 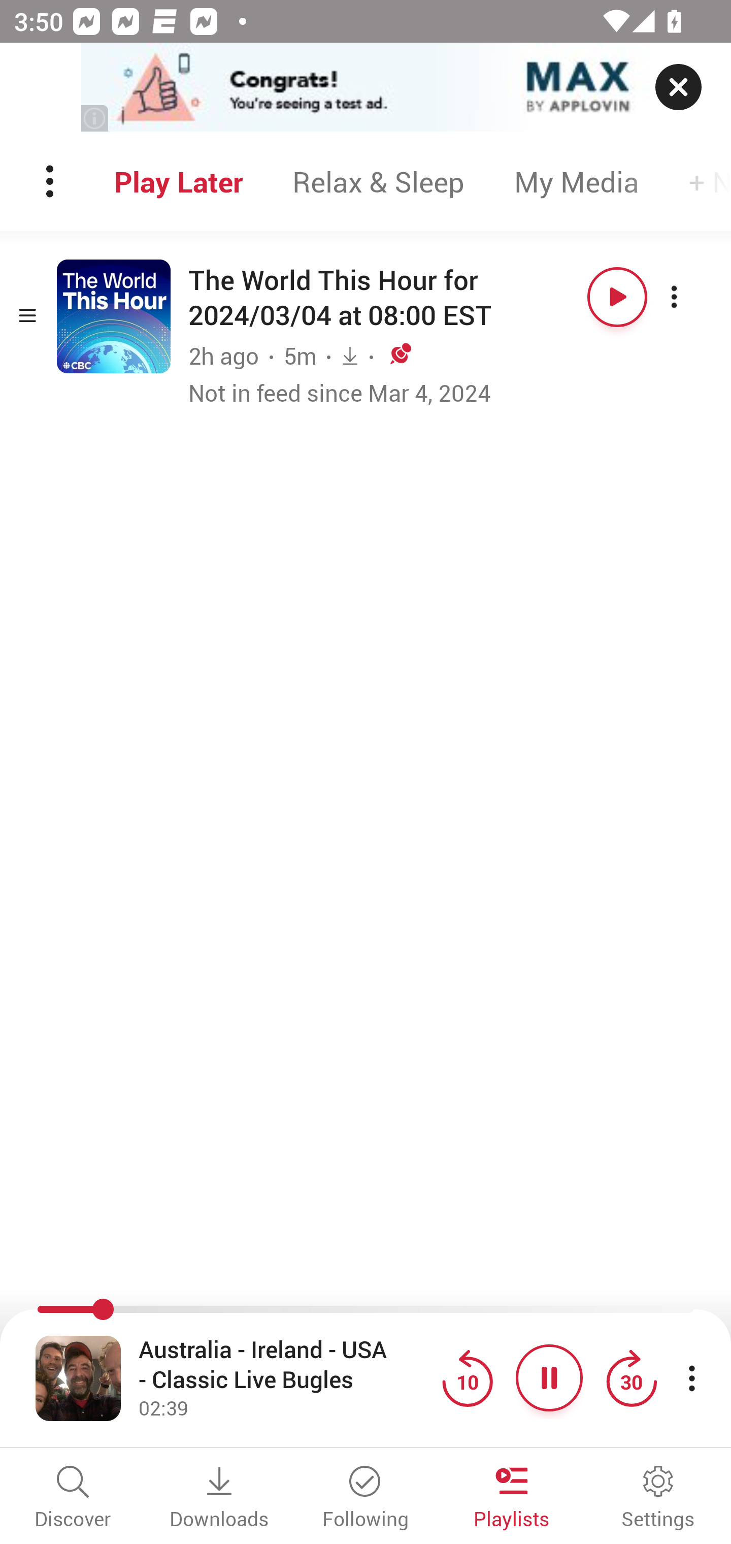 I want to click on Open series The World This Hour, so click(x=114, y=316).